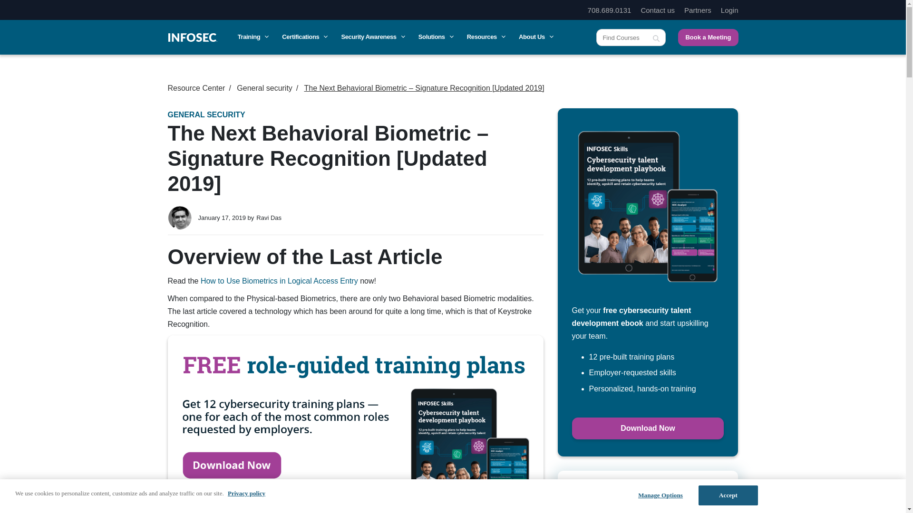 Image resolution: width=913 pixels, height=513 pixels. I want to click on Contact us, so click(657, 10).